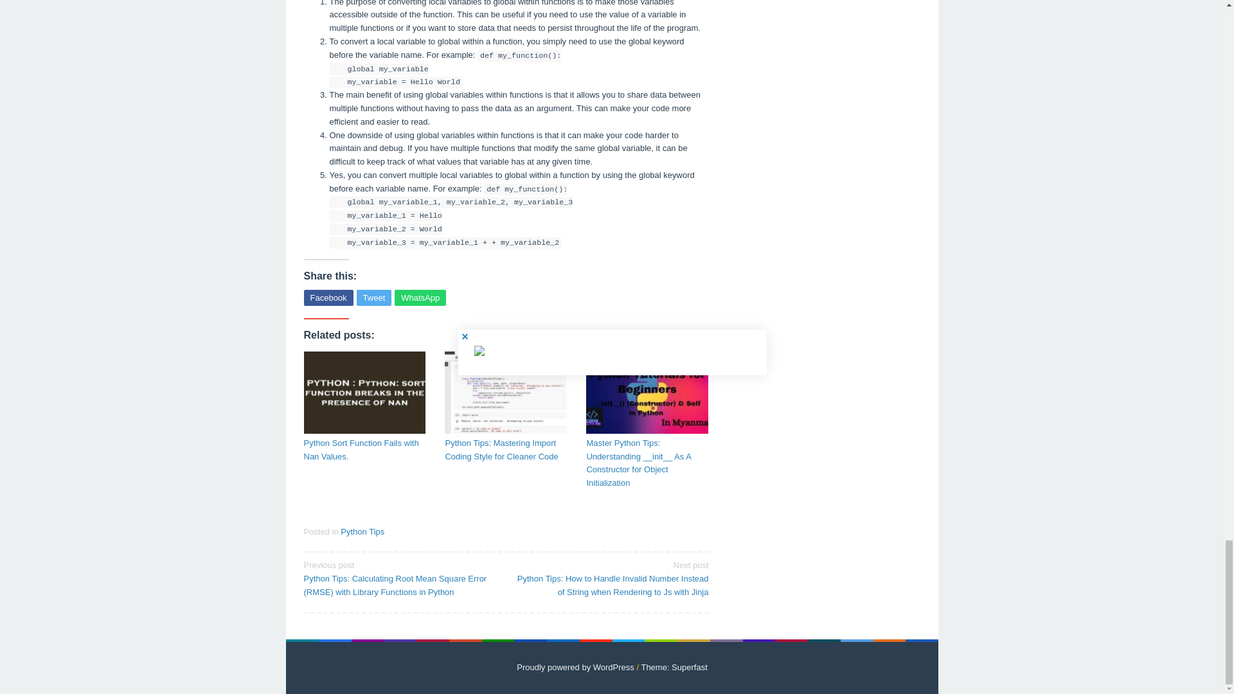 Image resolution: width=1234 pixels, height=694 pixels. What do you see at coordinates (364, 392) in the screenshot?
I see `Permalink to: Python Sort Function Fails with Nan Values.` at bounding box center [364, 392].